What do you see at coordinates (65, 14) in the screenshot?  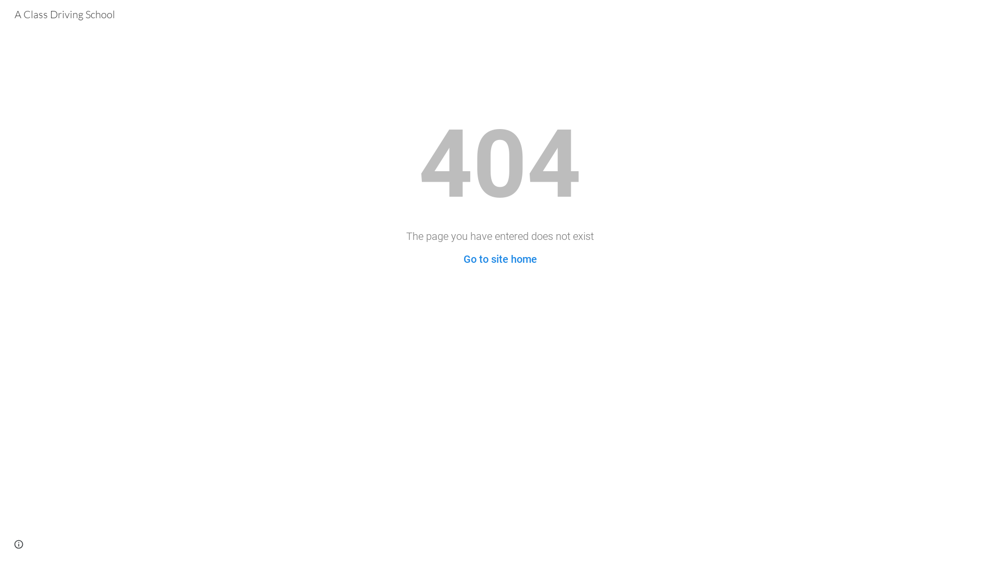 I see `A Class Driving School` at bounding box center [65, 14].